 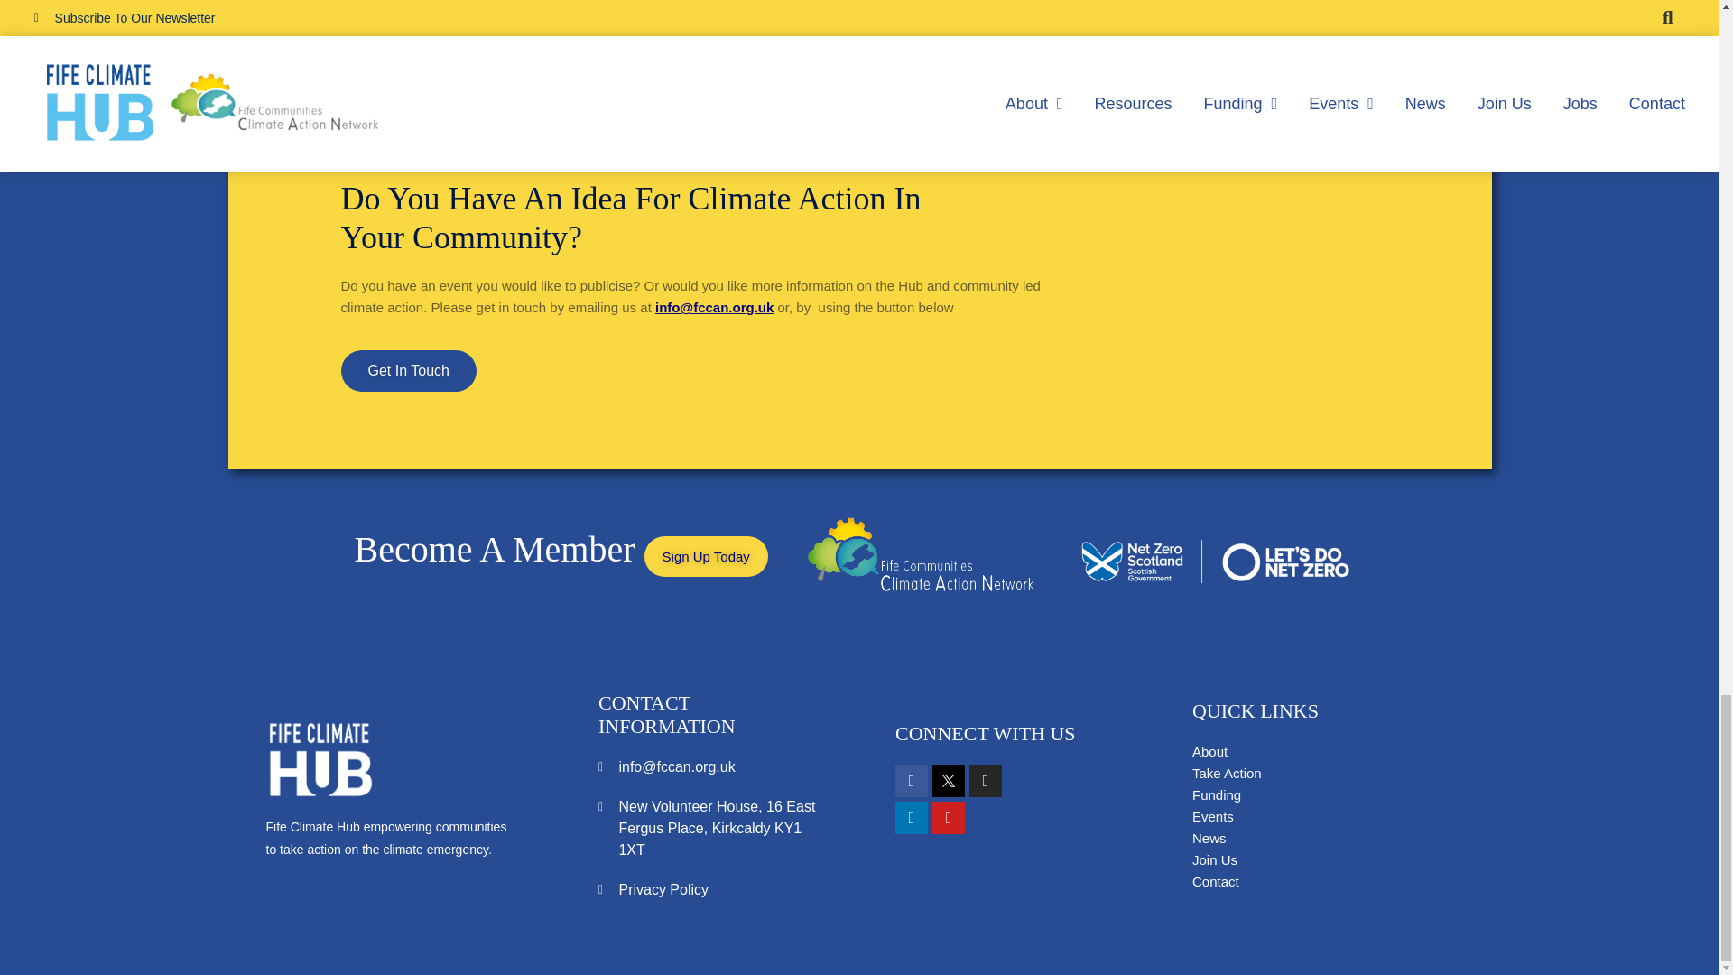 What do you see at coordinates (404, 35) in the screenshot?
I see `Post Comment` at bounding box center [404, 35].